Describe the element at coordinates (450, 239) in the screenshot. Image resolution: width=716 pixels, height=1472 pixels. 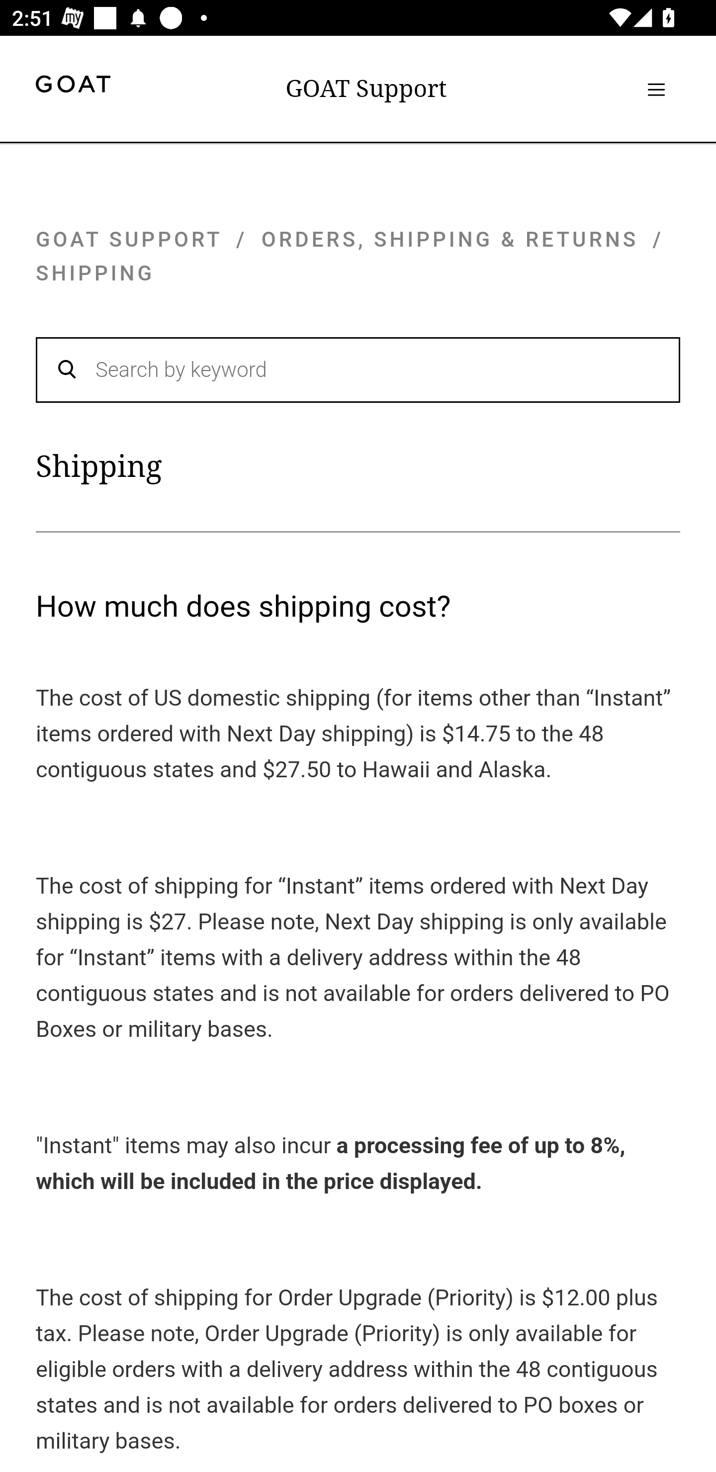
I see `ORDERS, SHIPPING & RETURNS` at that location.